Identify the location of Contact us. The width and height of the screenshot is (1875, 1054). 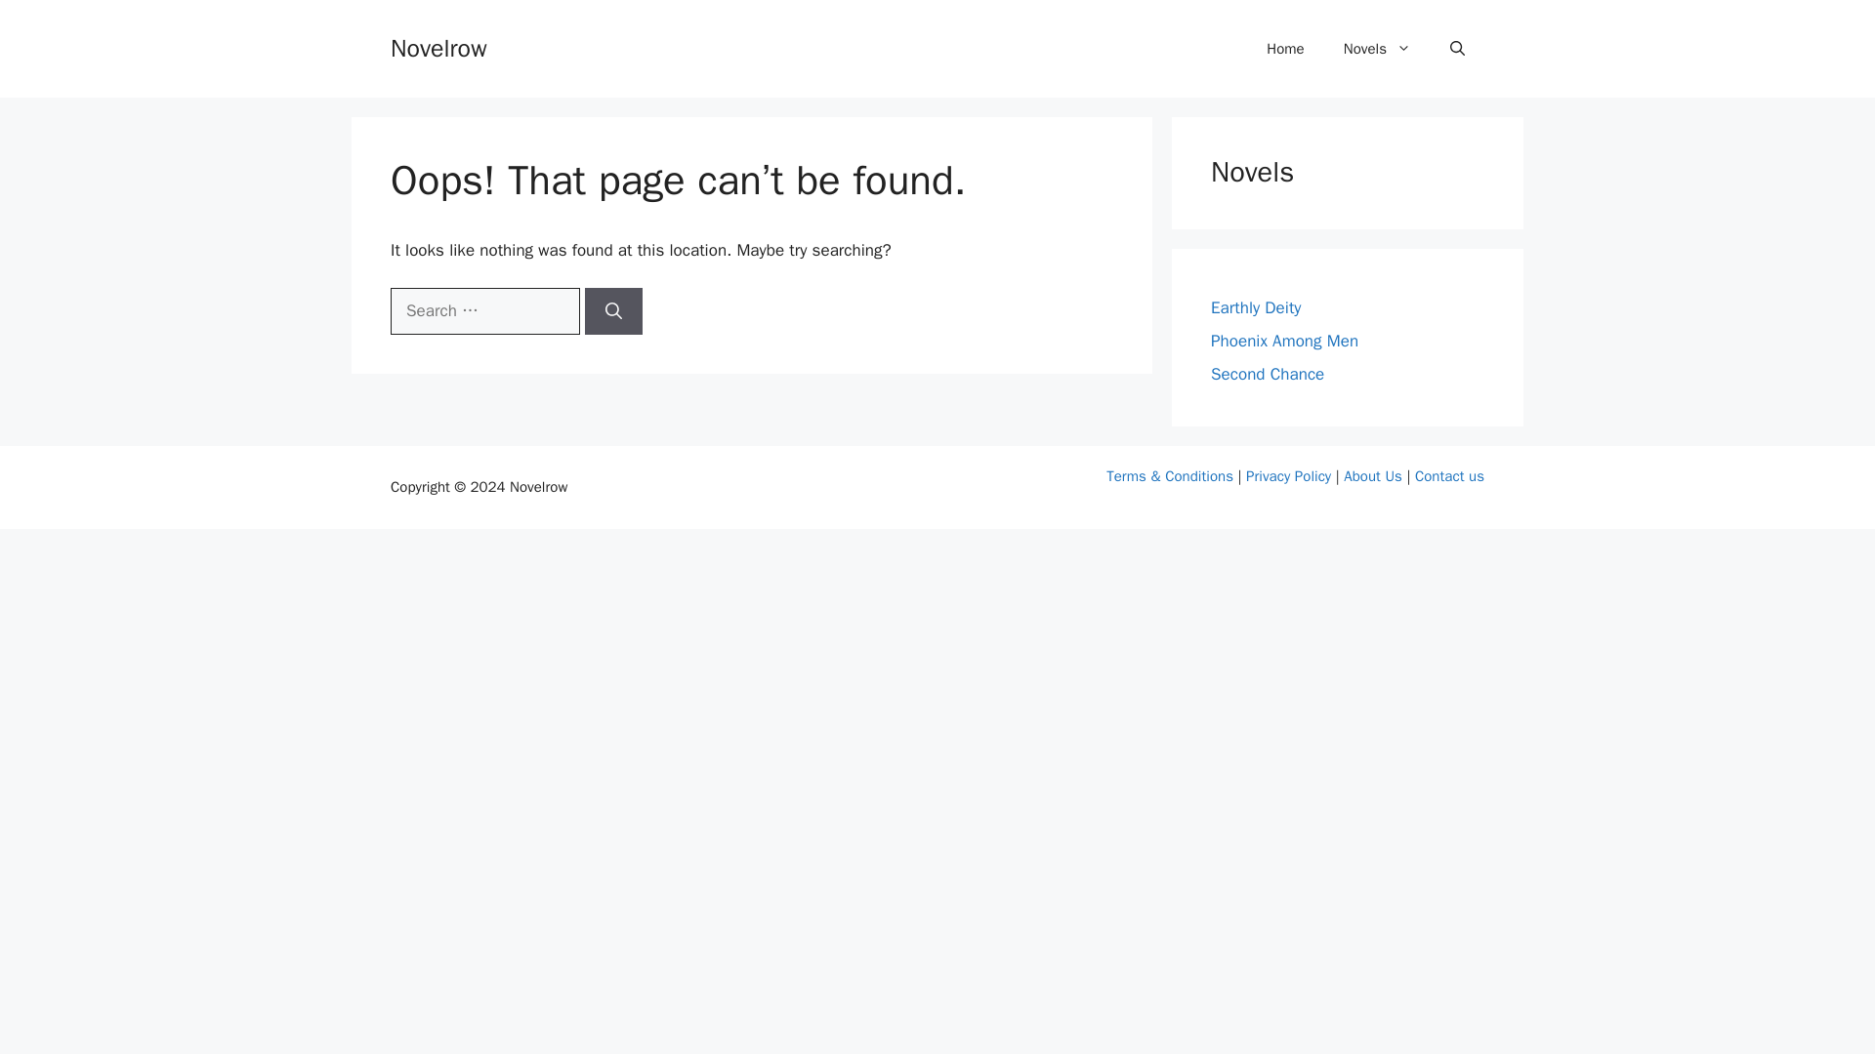
(1449, 476).